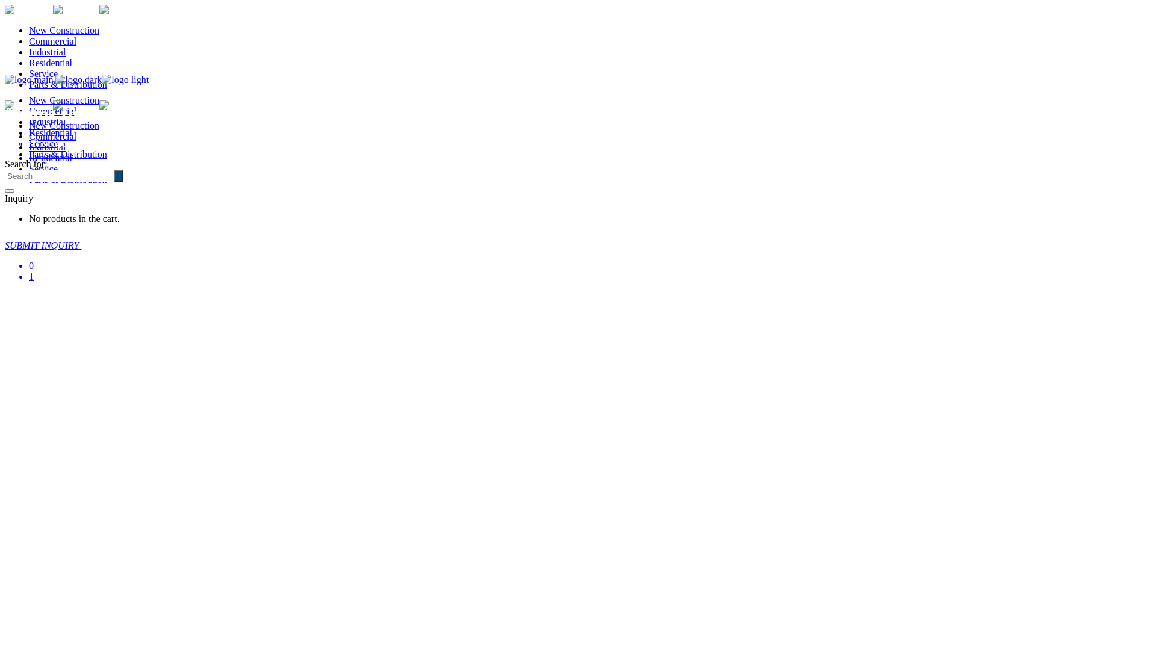  Describe the element at coordinates (64, 125) in the screenshot. I see `New Construction` at that location.